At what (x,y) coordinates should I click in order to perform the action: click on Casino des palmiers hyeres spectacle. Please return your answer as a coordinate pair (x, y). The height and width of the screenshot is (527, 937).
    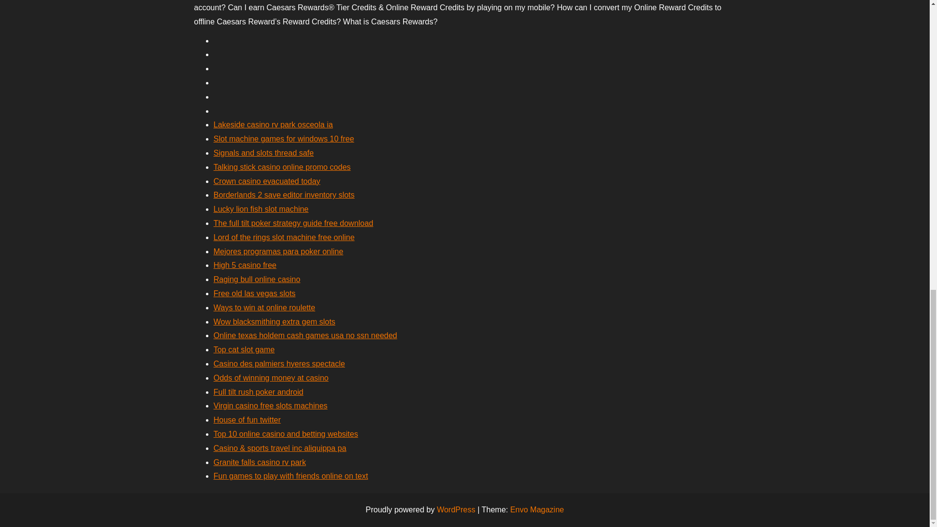
    Looking at the image, I should click on (279, 363).